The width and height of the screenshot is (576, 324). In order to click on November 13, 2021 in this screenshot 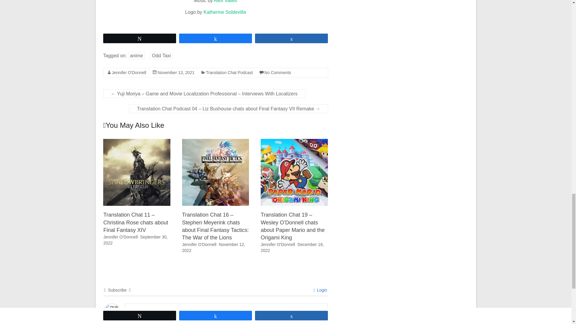, I will do `click(176, 73)`.